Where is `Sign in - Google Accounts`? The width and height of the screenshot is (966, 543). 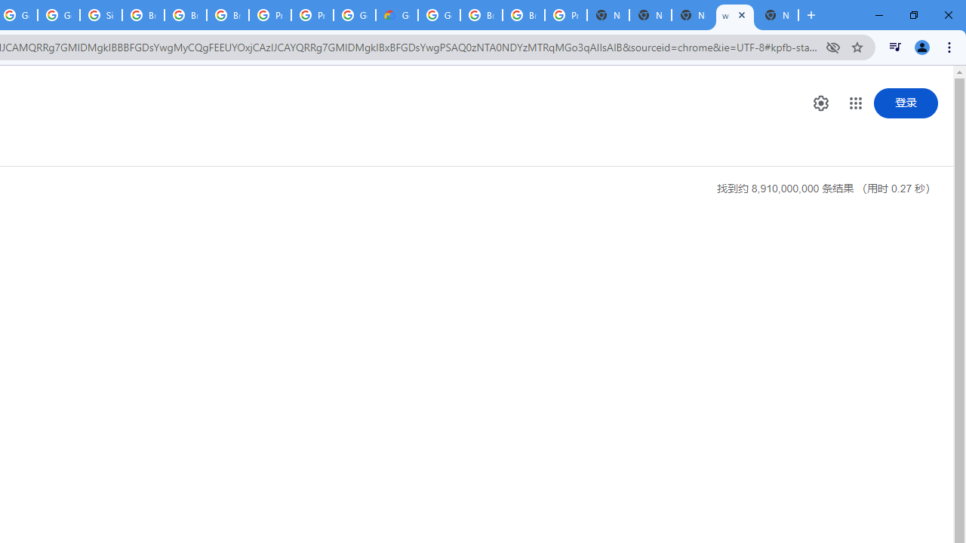
Sign in - Google Accounts is located at coordinates (101, 15).